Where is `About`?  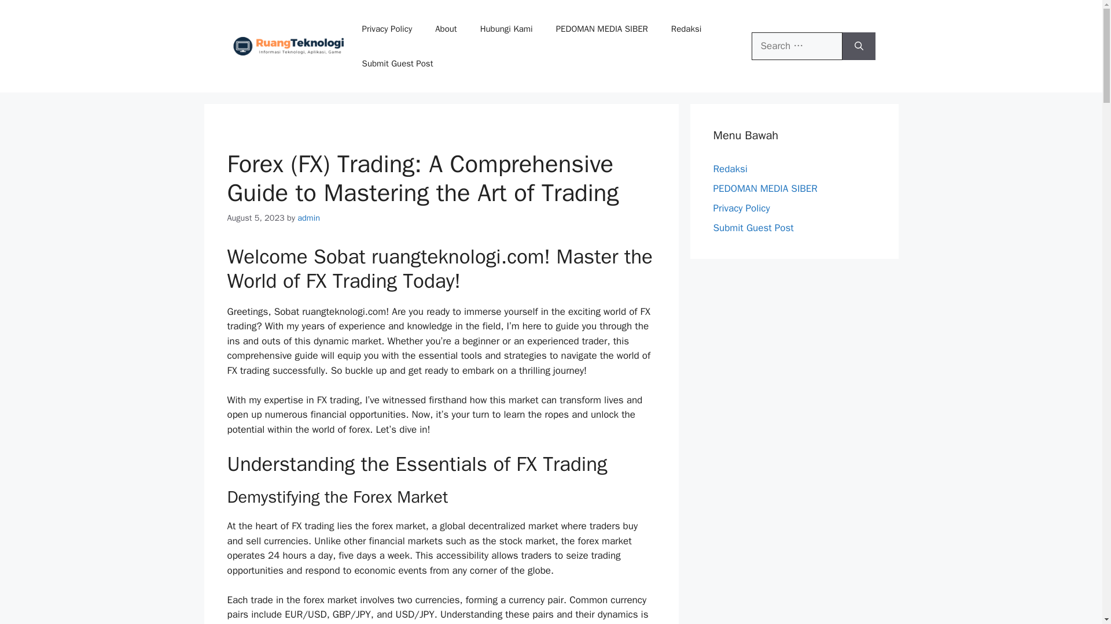
About is located at coordinates (446, 29).